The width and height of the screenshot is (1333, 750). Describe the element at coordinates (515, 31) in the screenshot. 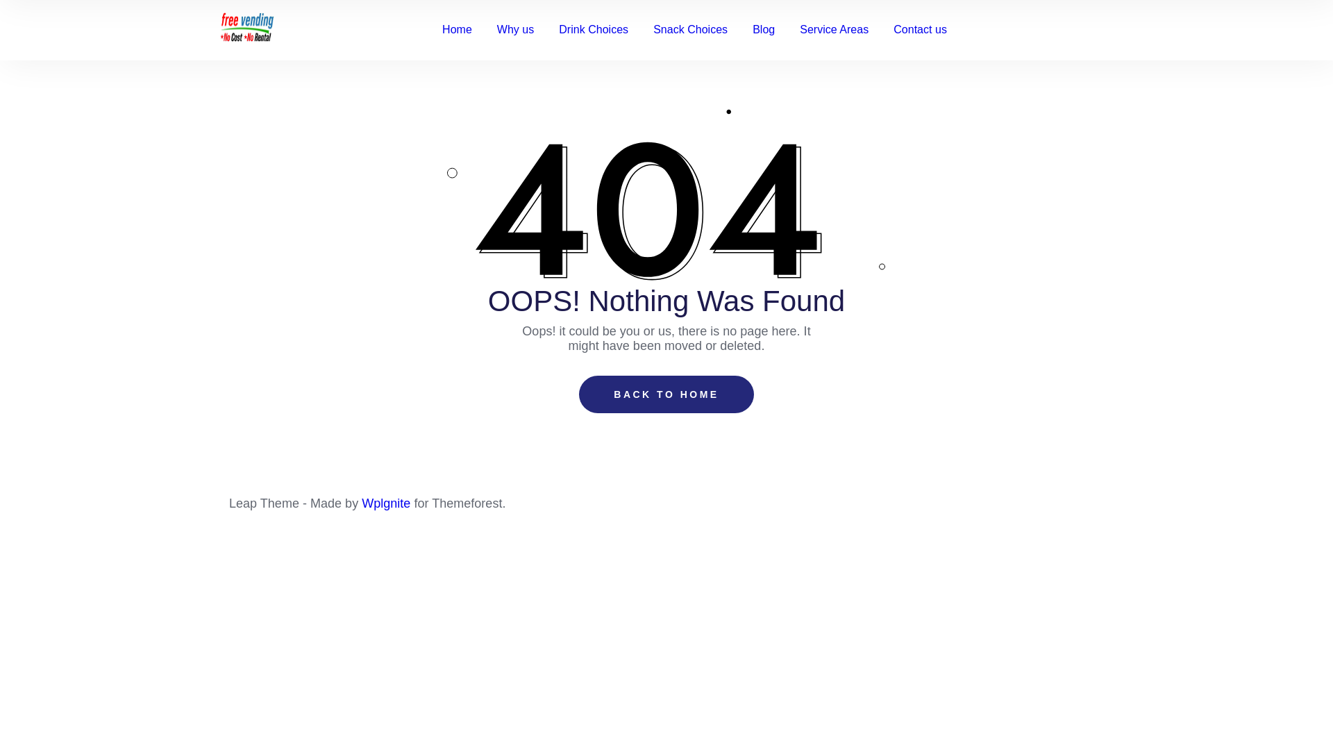

I see `Why us` at that location.